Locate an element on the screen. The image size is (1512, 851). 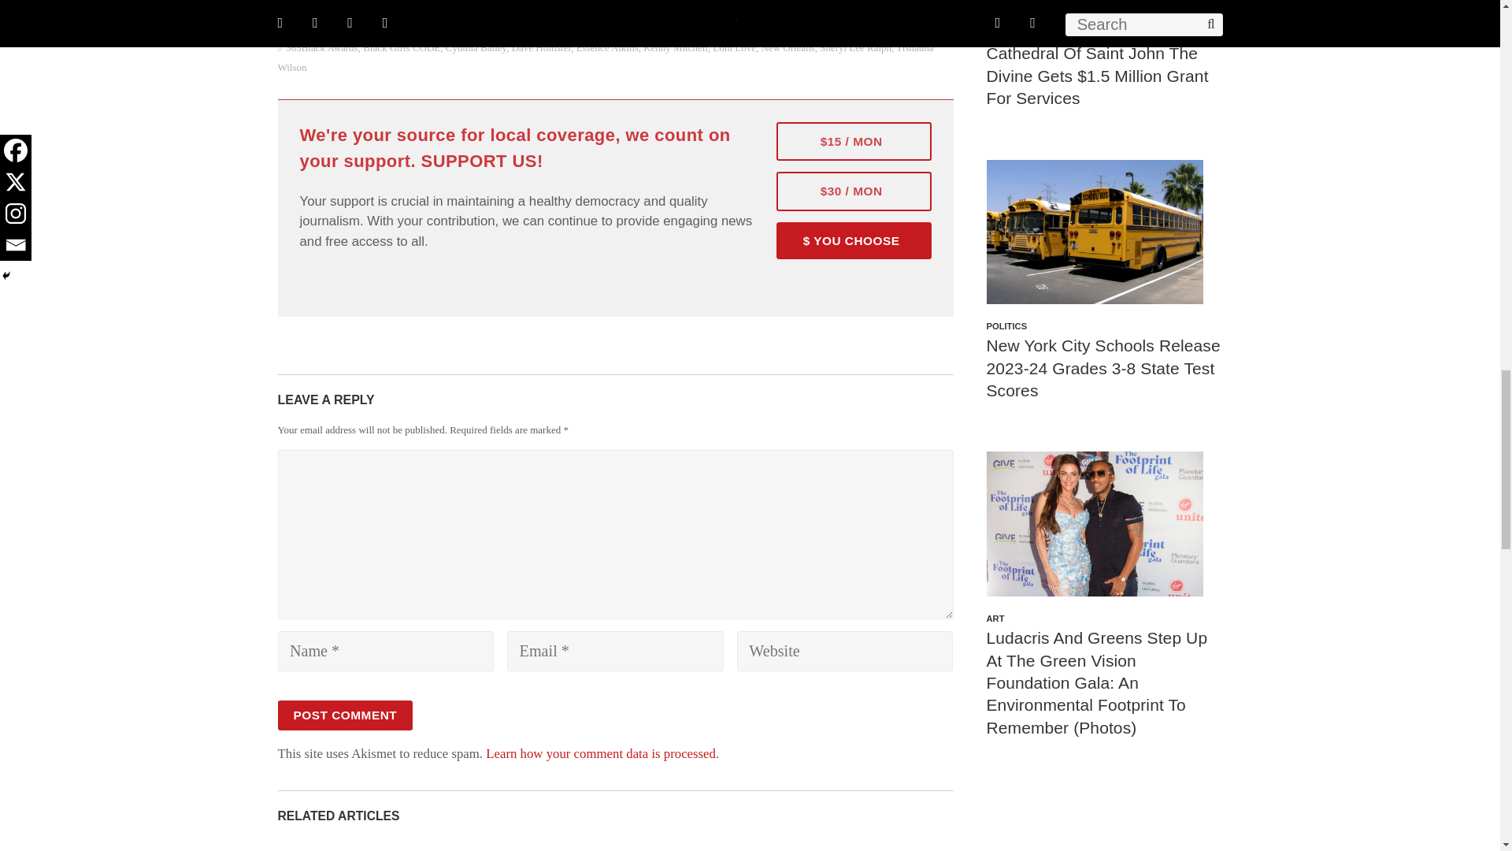
Black Girls CODE is located at coordinates (401, 47).